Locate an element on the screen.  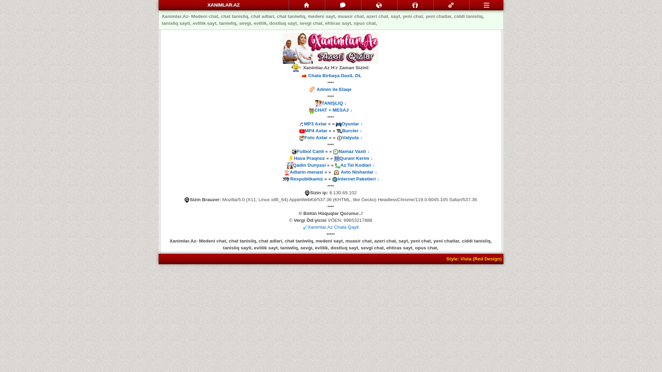
MP3 Axtar is located at coordinates (315, 124).